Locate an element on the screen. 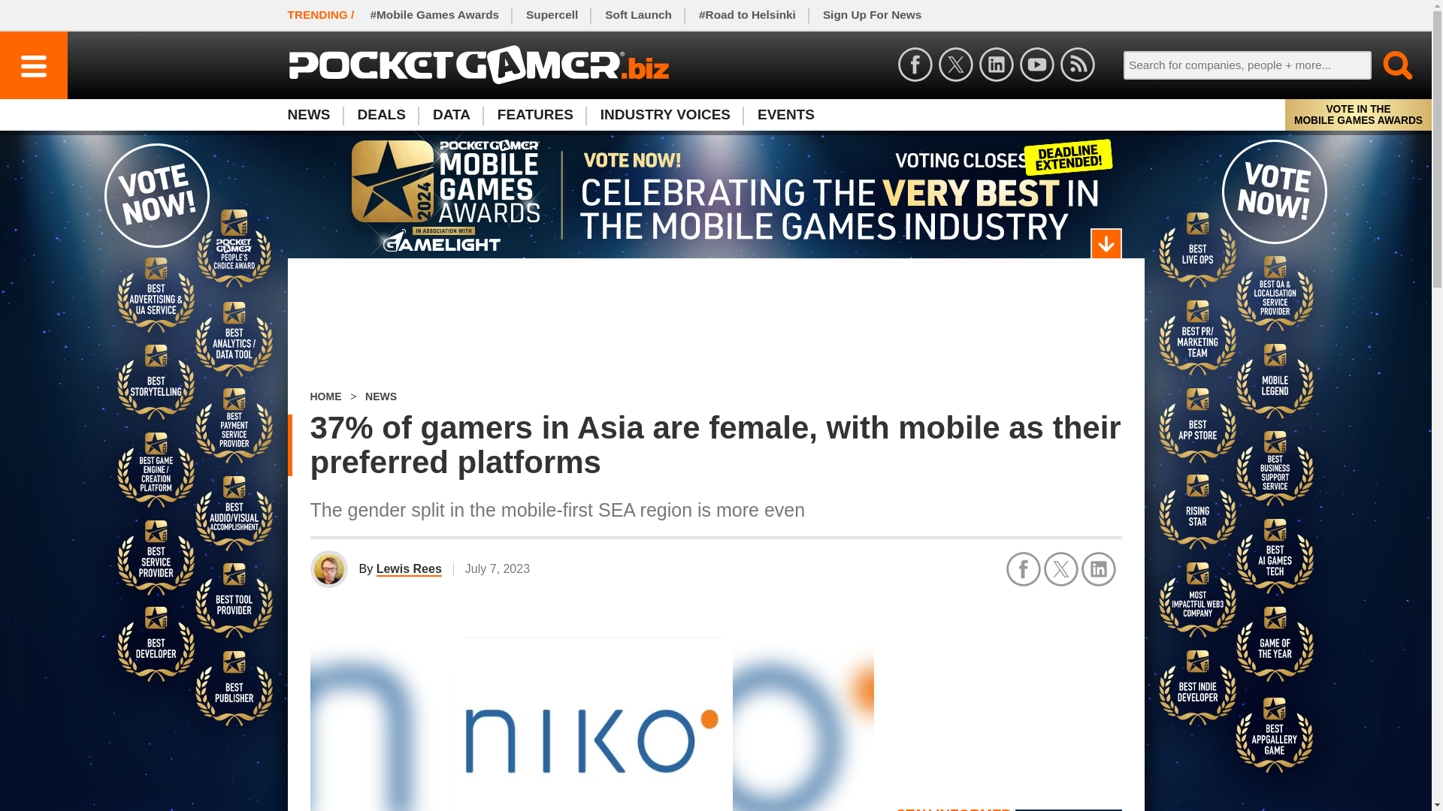  NEWS is located at coordinates (315, 114).